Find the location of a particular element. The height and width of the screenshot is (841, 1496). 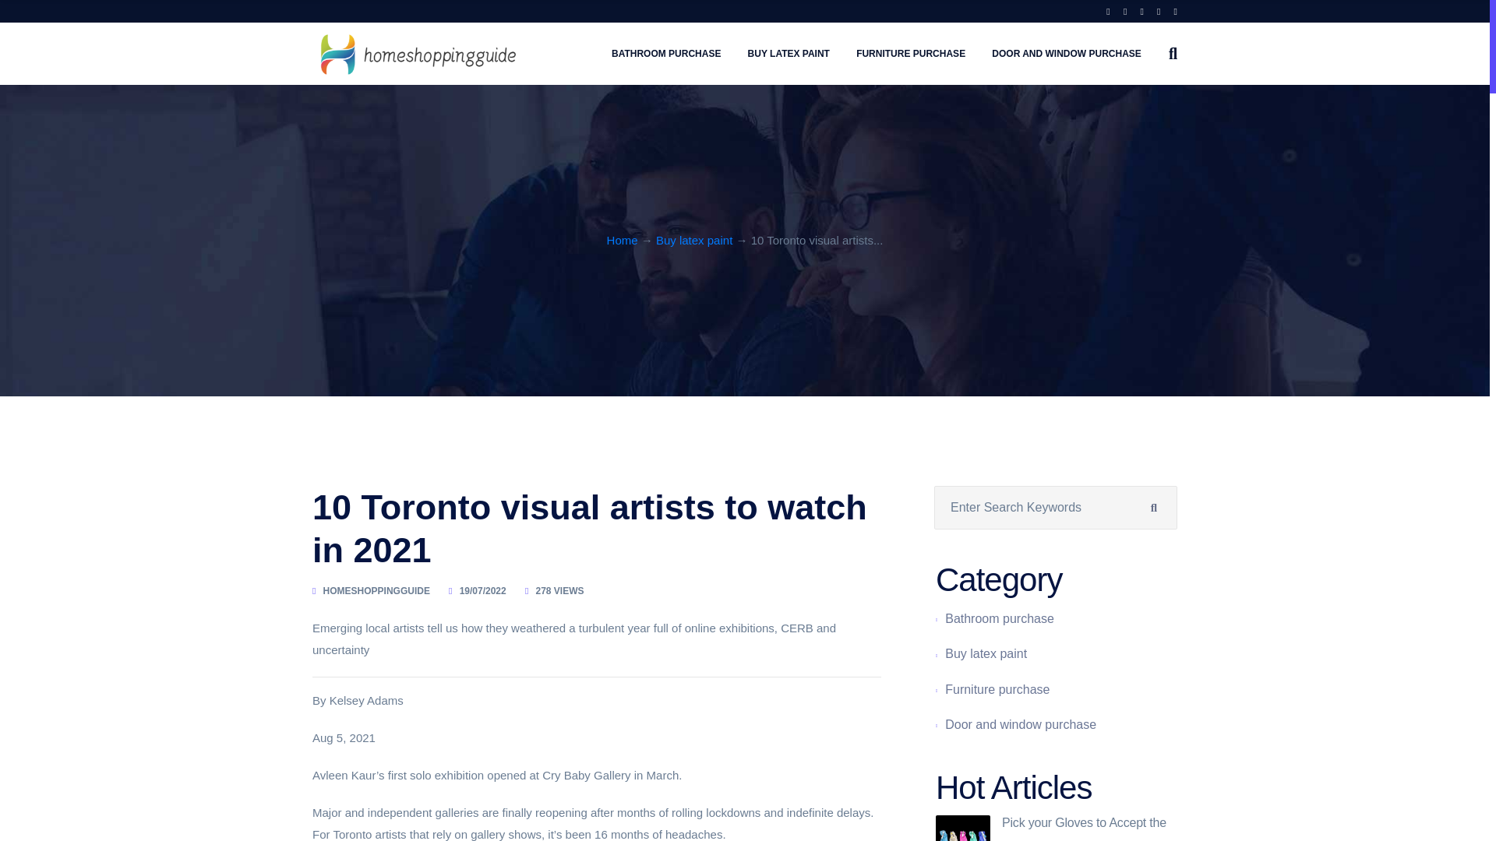

Door and window purchase is located at coordinates (1021, 724).